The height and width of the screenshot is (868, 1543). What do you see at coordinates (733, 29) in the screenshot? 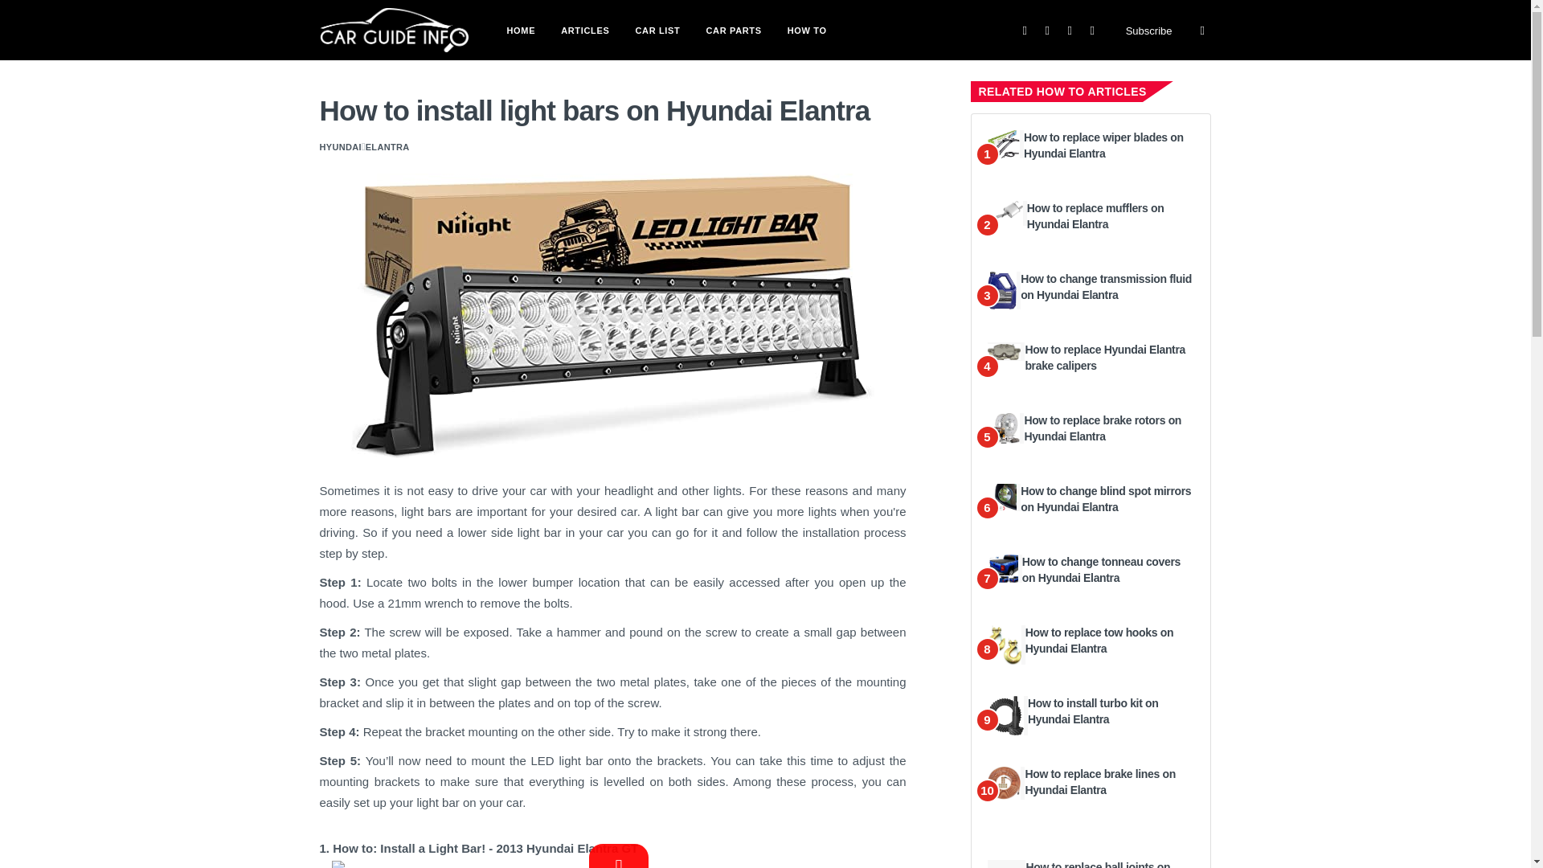
I see `CAR PARTS` at bounding box center [733, 29].